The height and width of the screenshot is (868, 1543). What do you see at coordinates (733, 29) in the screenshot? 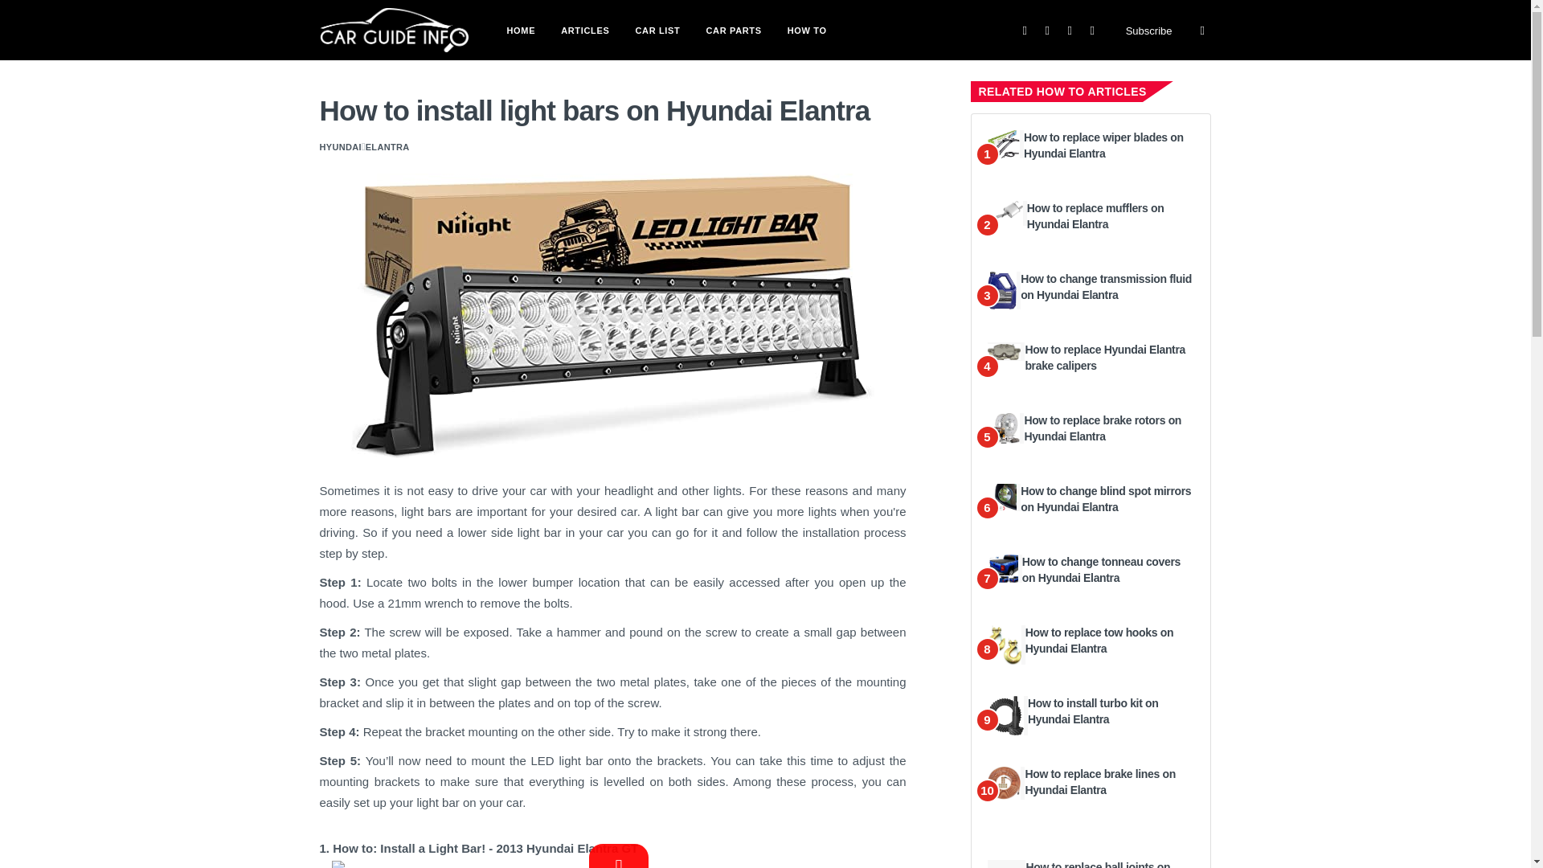
I see `CAR PARTS` at bounding box center [733, 29].